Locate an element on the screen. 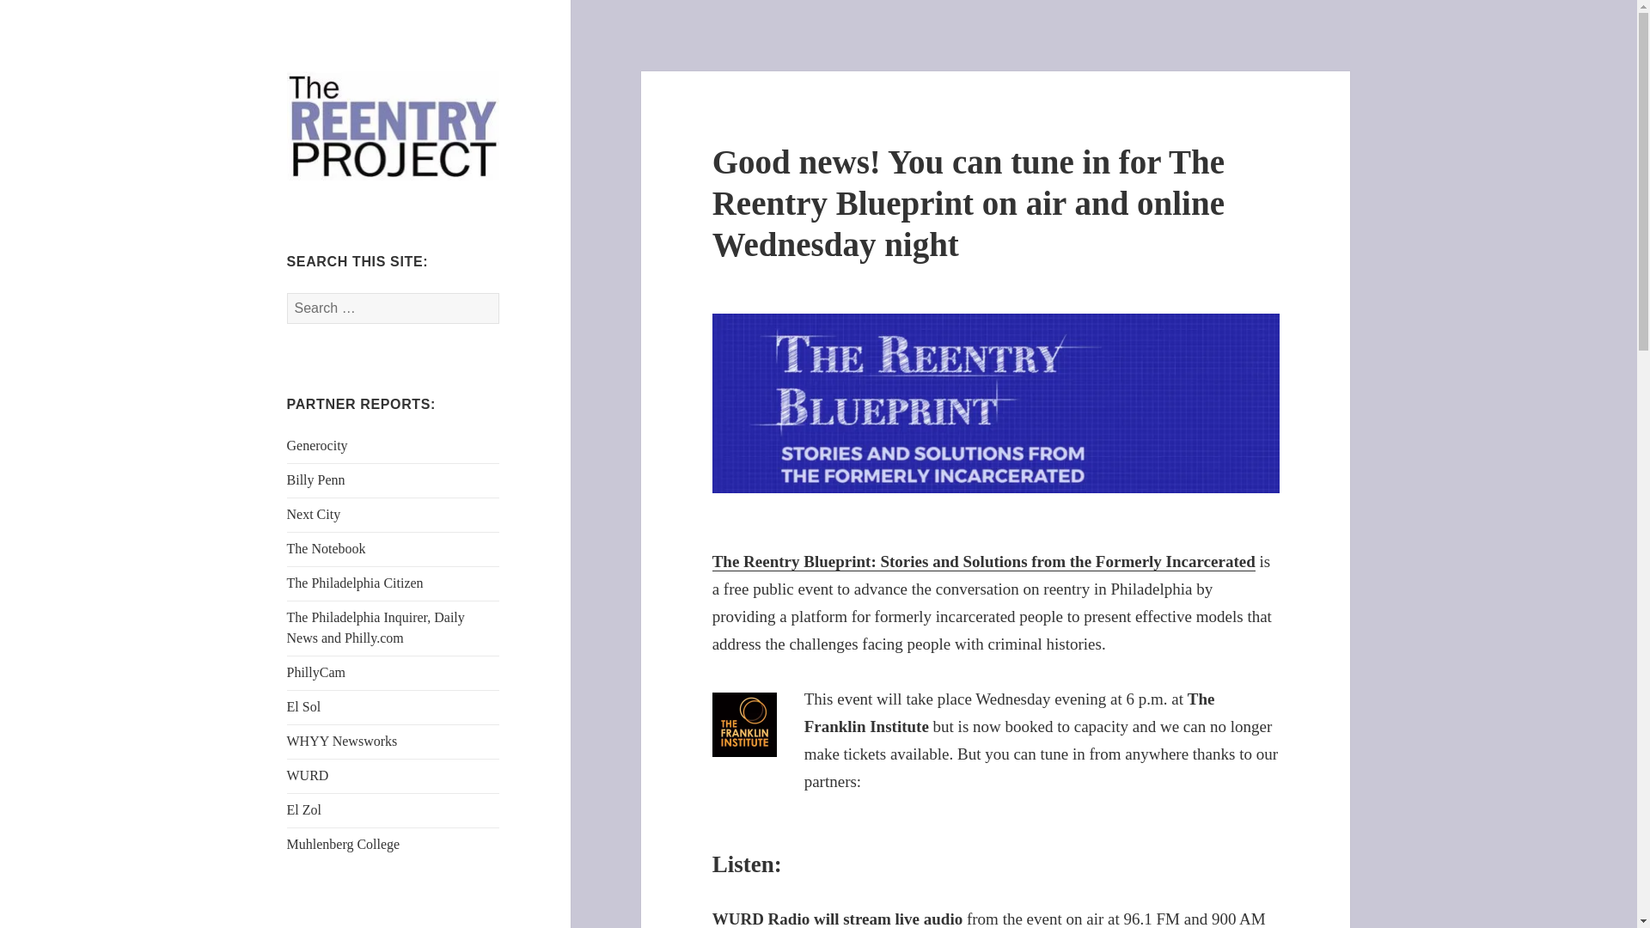 The width and height of the screenshot is (1650, 928). WHYY Newsworks is located at coordinates (342, 741).